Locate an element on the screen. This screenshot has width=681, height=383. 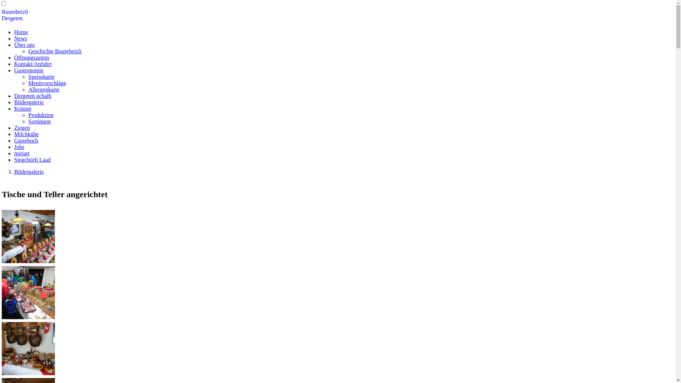
Produktion is located at coordinates (41, 115).